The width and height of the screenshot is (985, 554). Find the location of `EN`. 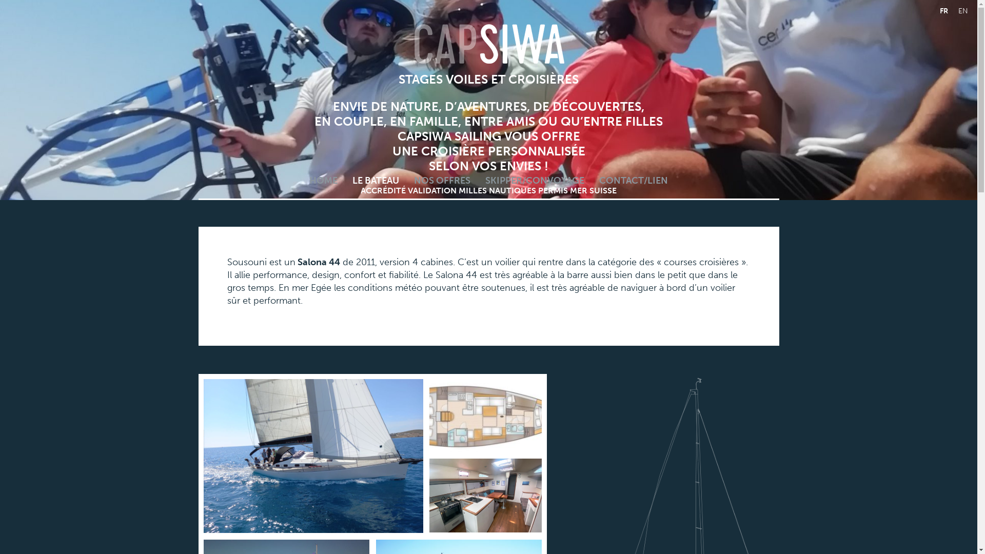

EN is located at coordinates (963, 11).